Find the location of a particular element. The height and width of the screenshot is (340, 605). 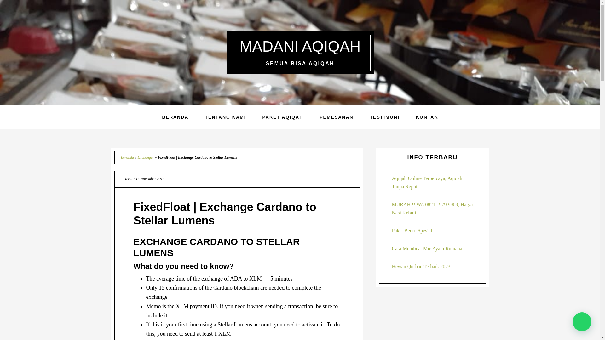

TENTANG KAMI is located at coordinates (225, 117).